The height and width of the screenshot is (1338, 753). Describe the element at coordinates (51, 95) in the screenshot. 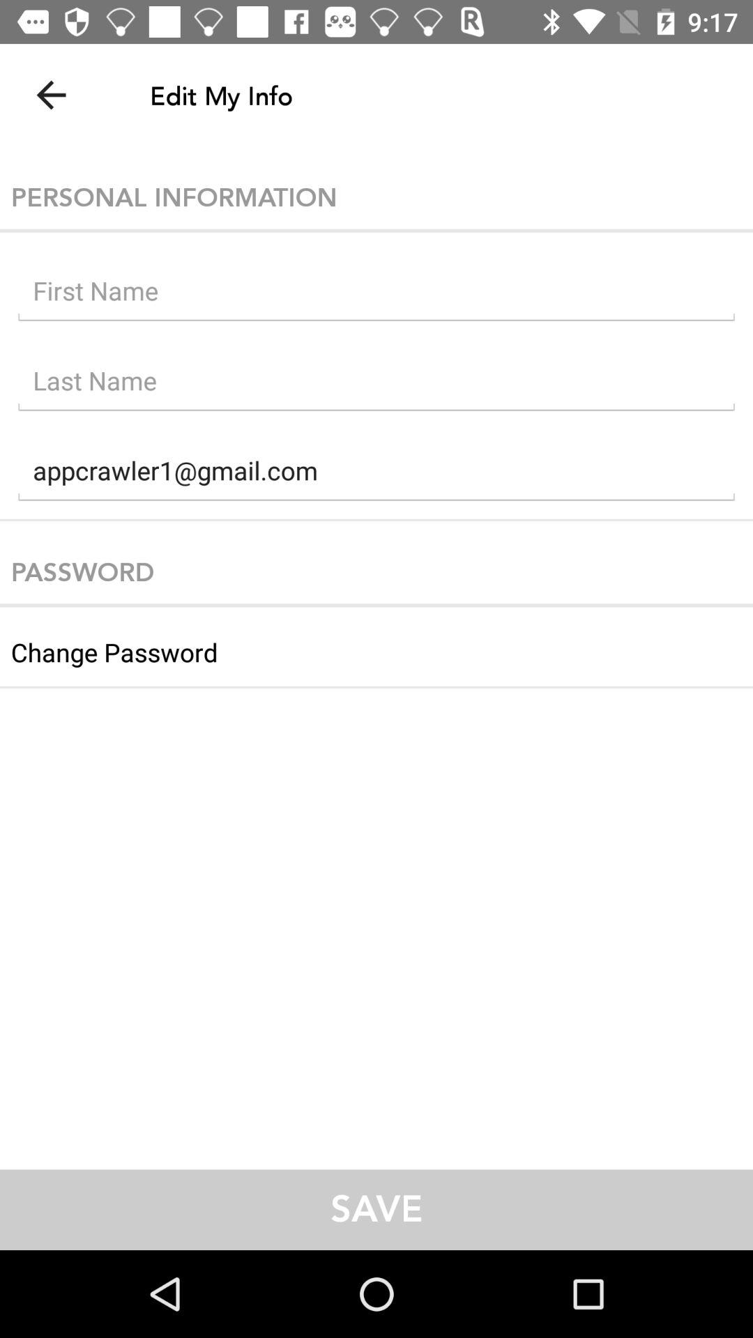

I see `tap the item above the personal information item` at that location.